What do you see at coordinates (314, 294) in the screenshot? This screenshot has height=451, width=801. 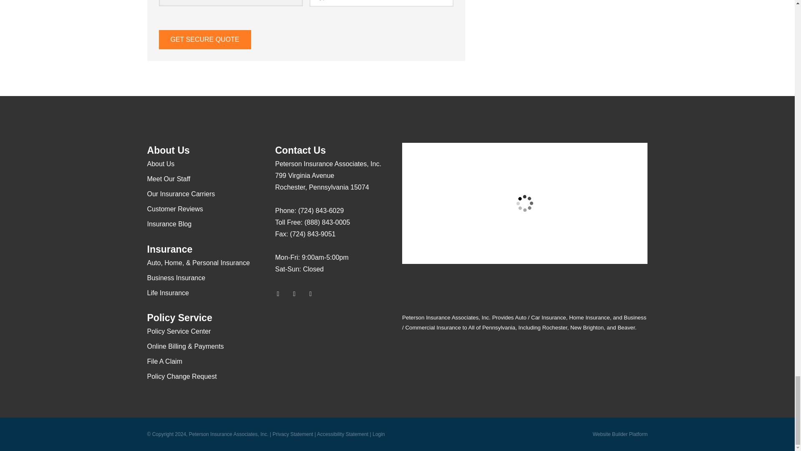 I see `Facebook` at bounding box center [314, 294].